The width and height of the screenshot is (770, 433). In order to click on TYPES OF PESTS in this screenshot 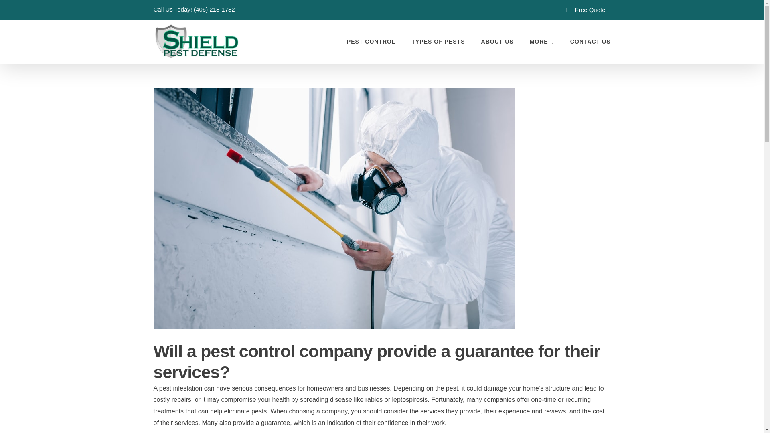, I will do `click(438, 41)`.